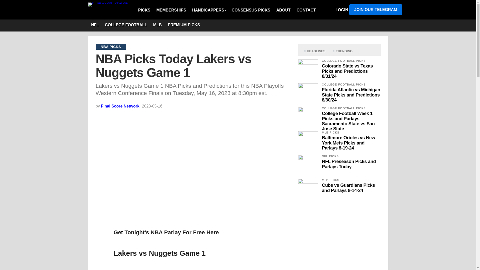 This screenshot has height=270, width=480. Describe the element at coordinates (251, 10) in the screenshot. I see `CONSENSUS PICKS` at that location.